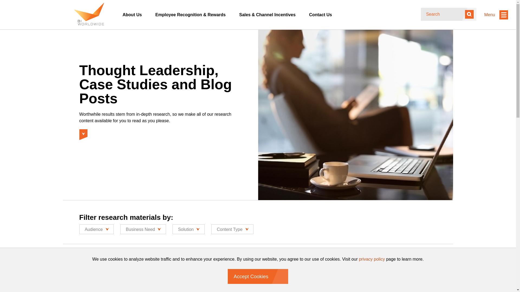  Describe the element at coordinates (132, 15) in the screenshot. I see `About Us` at that location.